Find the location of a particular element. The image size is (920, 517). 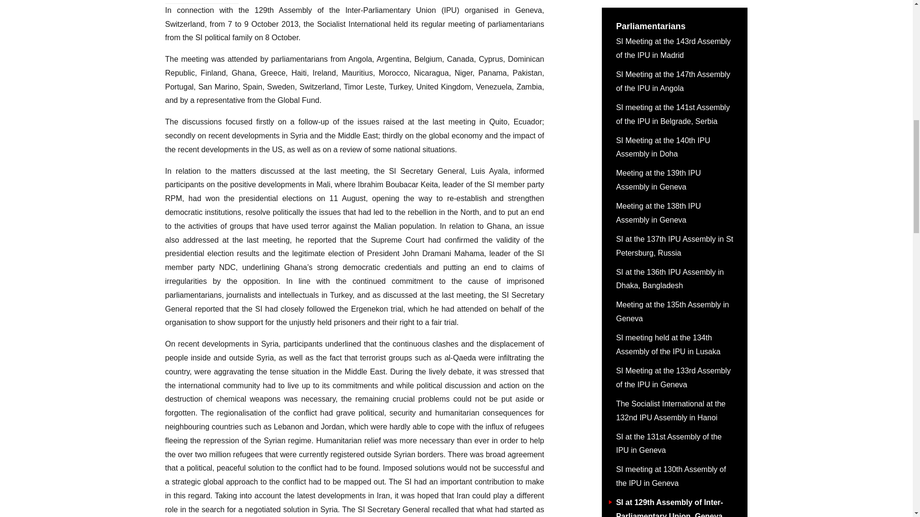

SI Meeting at the 143rd Assembly of the IPU in Madrid is located at coordinates (675, 21).